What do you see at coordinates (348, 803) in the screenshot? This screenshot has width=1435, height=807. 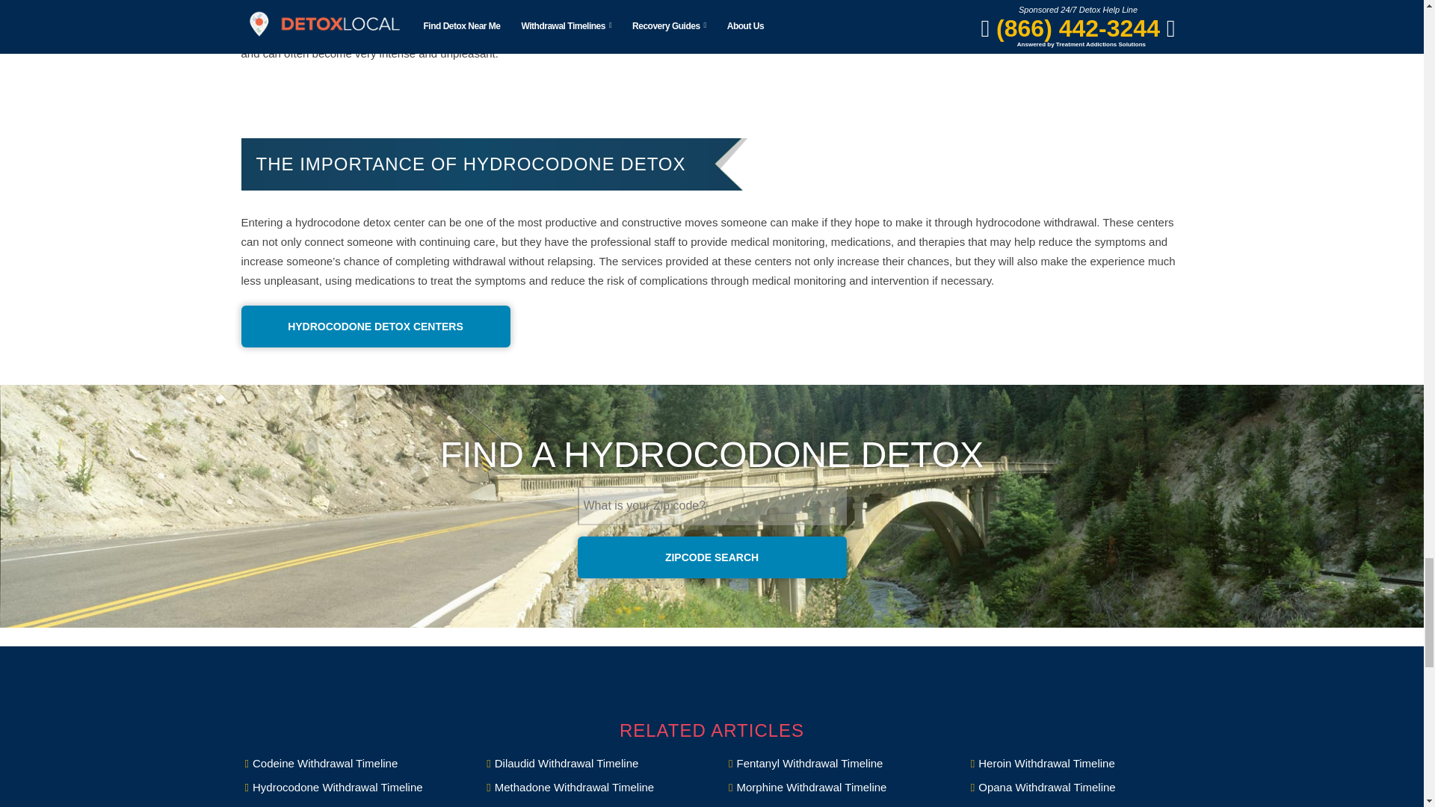 I see `Oxycodone` at bounding box center [348, 803].